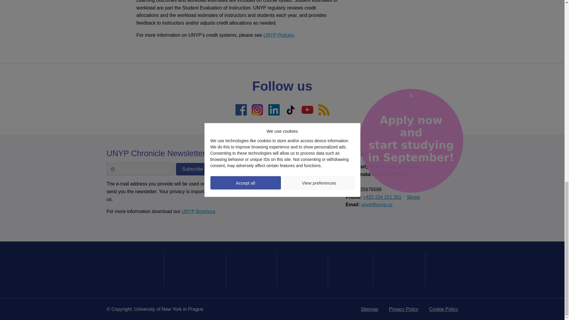 Image resolution: width=569 pixels, height=320 pixels. I want to click on TikTok, so click(290, 109).